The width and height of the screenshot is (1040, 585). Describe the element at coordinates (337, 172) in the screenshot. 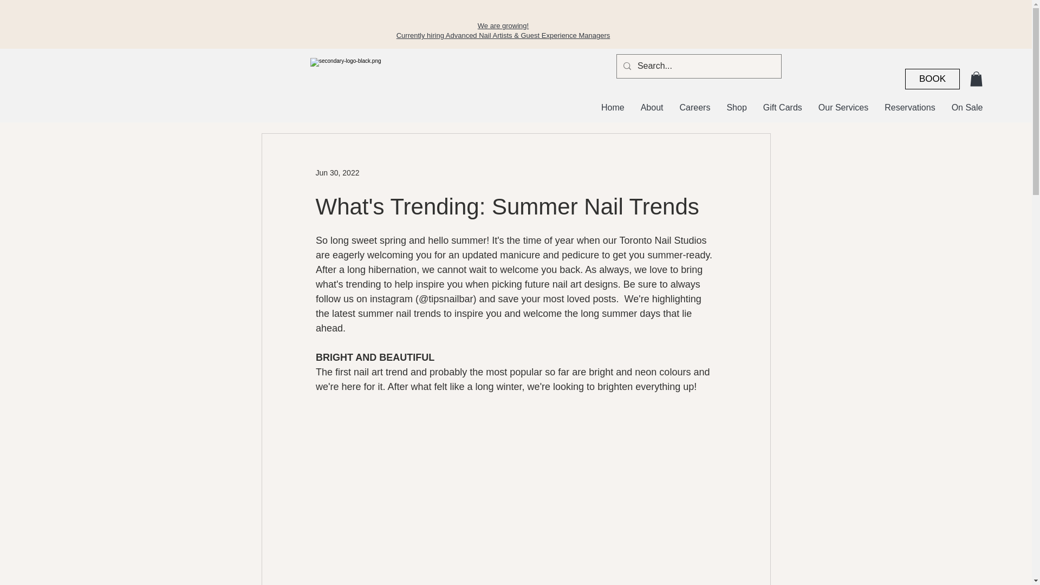

I see `Jun 30, 2022` at that location.